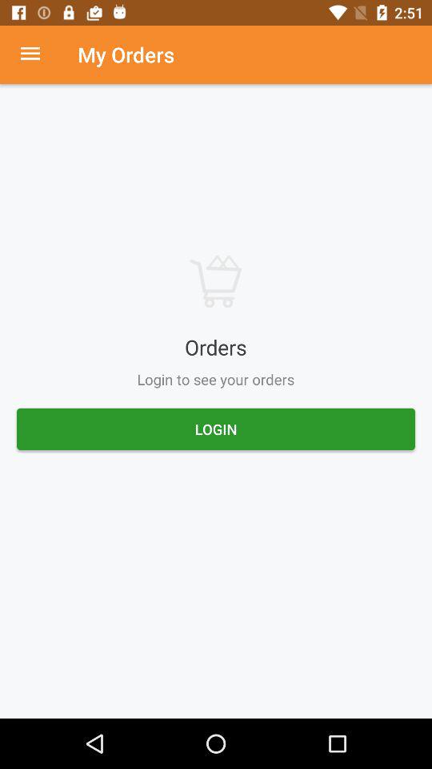  What do you see at coordinates (38, 54) in the screenshot?
I see `open list view` at bounding box center [38, 54].